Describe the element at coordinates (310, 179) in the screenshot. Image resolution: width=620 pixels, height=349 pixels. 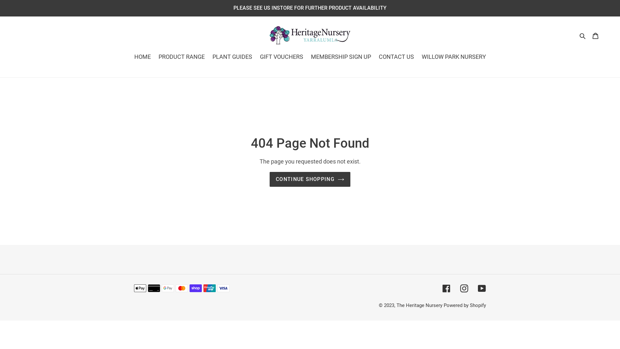
I see `CONTINUE SHOPPING` at that location.